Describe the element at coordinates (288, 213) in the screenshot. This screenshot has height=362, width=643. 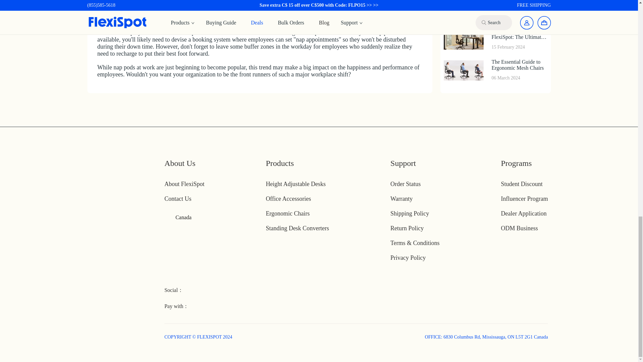
I see `Ergonomic Chairs` at that location.